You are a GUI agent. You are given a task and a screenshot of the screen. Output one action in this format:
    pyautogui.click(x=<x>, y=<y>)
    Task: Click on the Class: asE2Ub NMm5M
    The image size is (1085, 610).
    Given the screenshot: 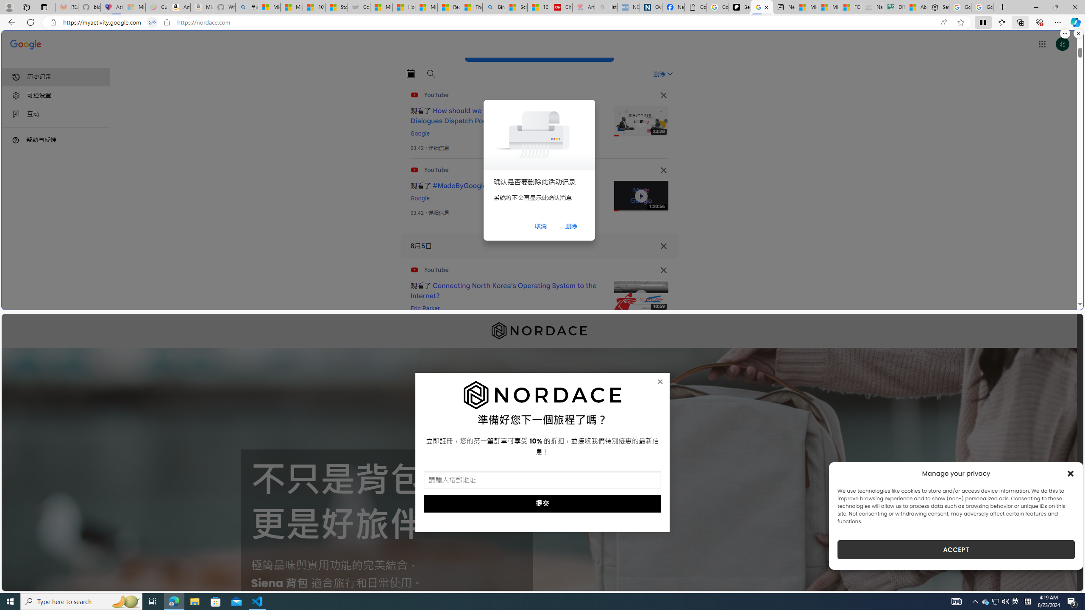 What is the action you would take?
    pyautogui.click(x=670, y=74)
    